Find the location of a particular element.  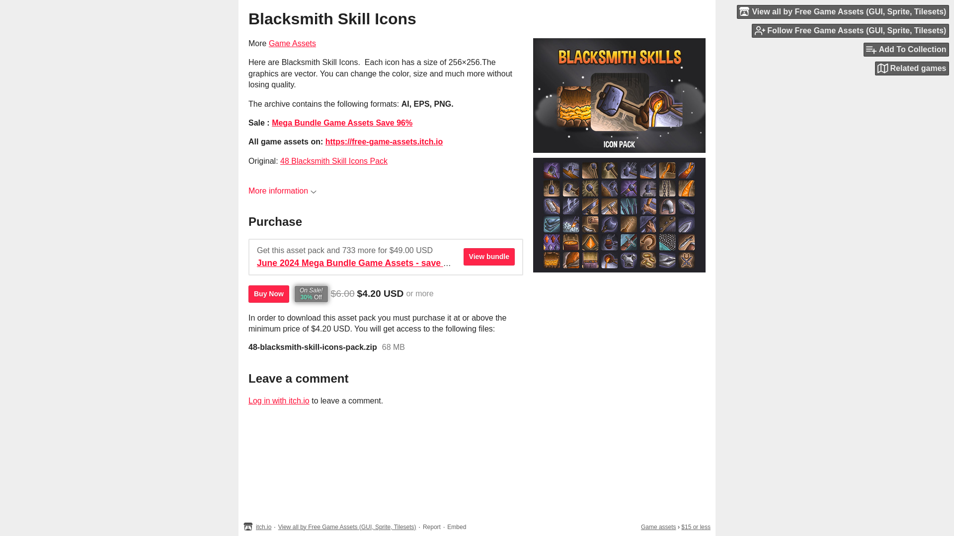

More information is located at coordinates (282, 191).